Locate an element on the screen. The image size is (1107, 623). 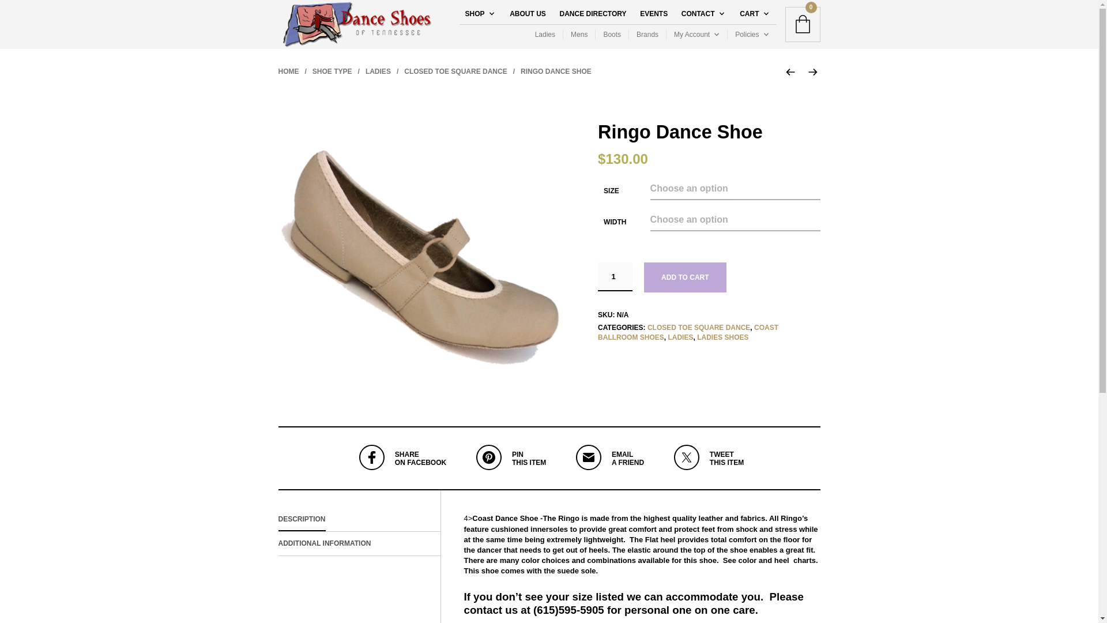
SHOP is located at coordinates (477, 14).